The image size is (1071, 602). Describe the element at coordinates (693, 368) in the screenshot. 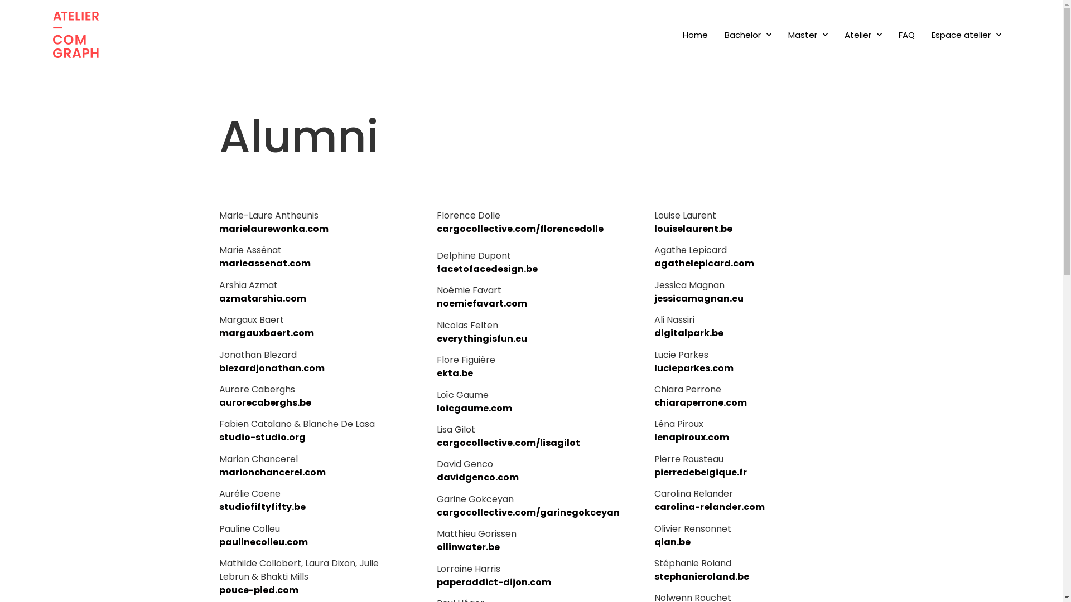

I see `lucieparkes.com` at that location.